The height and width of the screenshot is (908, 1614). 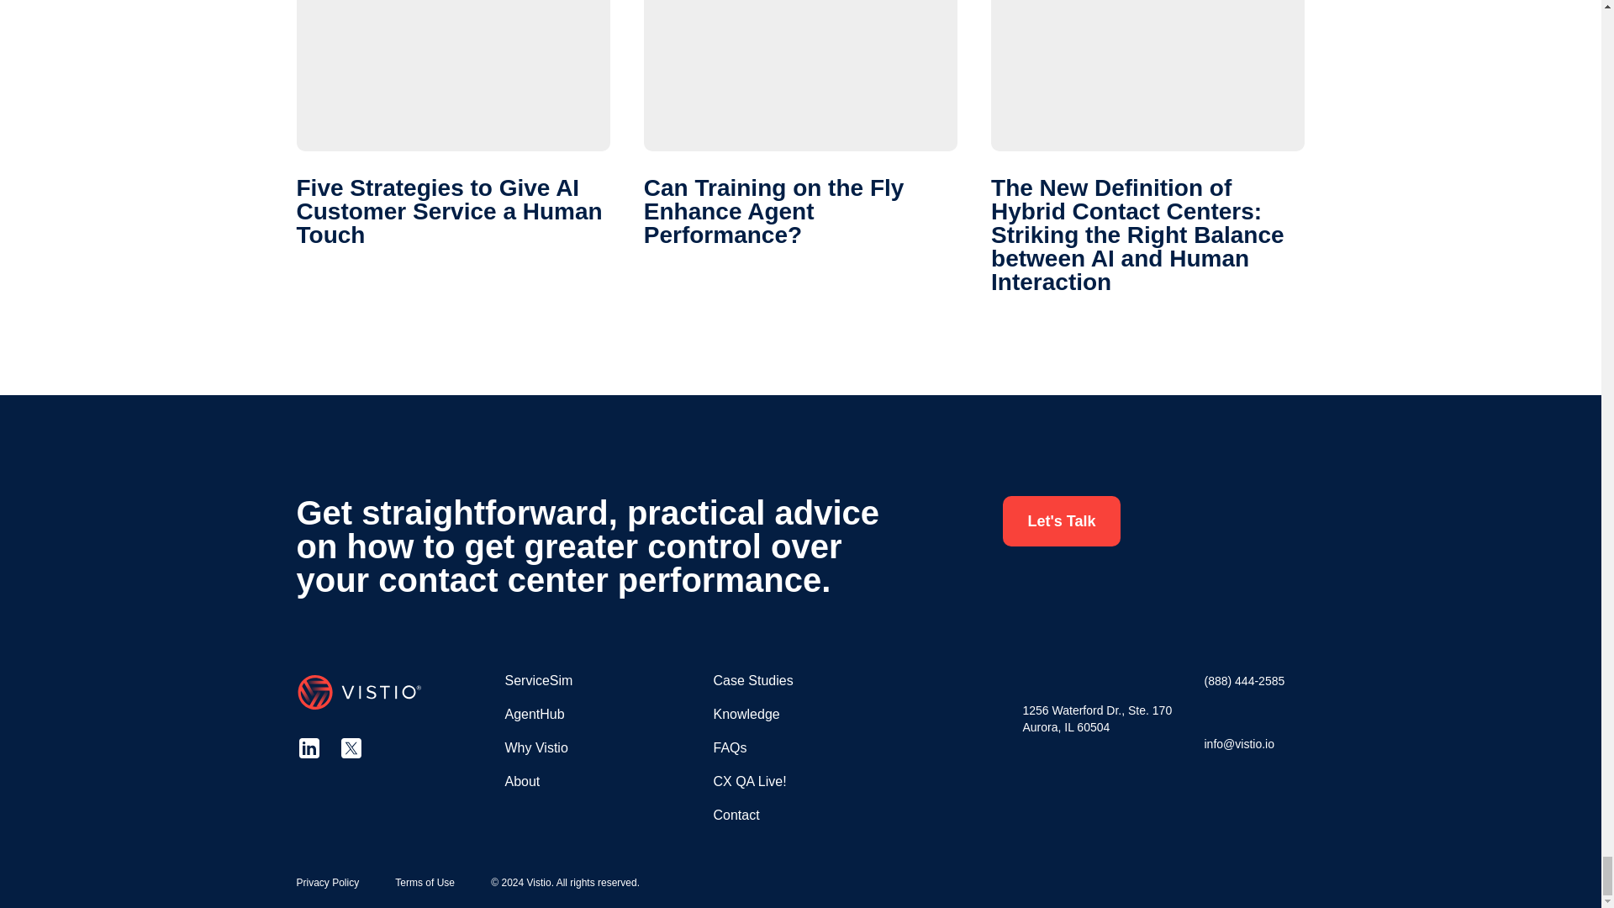 I want to click on FAQs, so click(x=730, y=747).